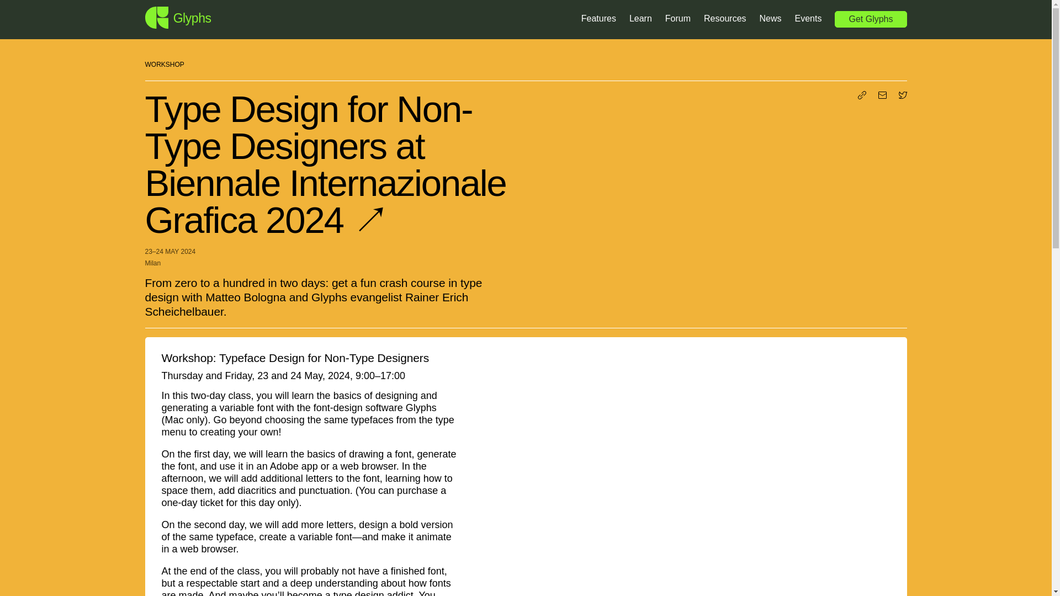  Describe the element at coordinates (598, 19) in the screenshot. I see `Features` at that location.